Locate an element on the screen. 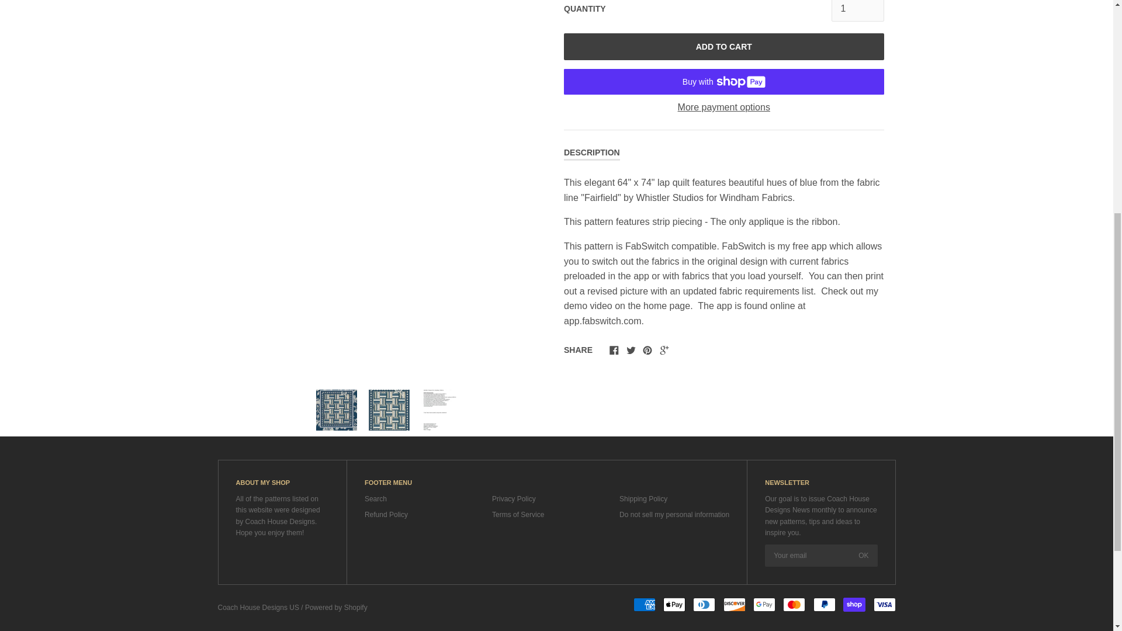  Apple Pay is located at coordinates (674, 604).